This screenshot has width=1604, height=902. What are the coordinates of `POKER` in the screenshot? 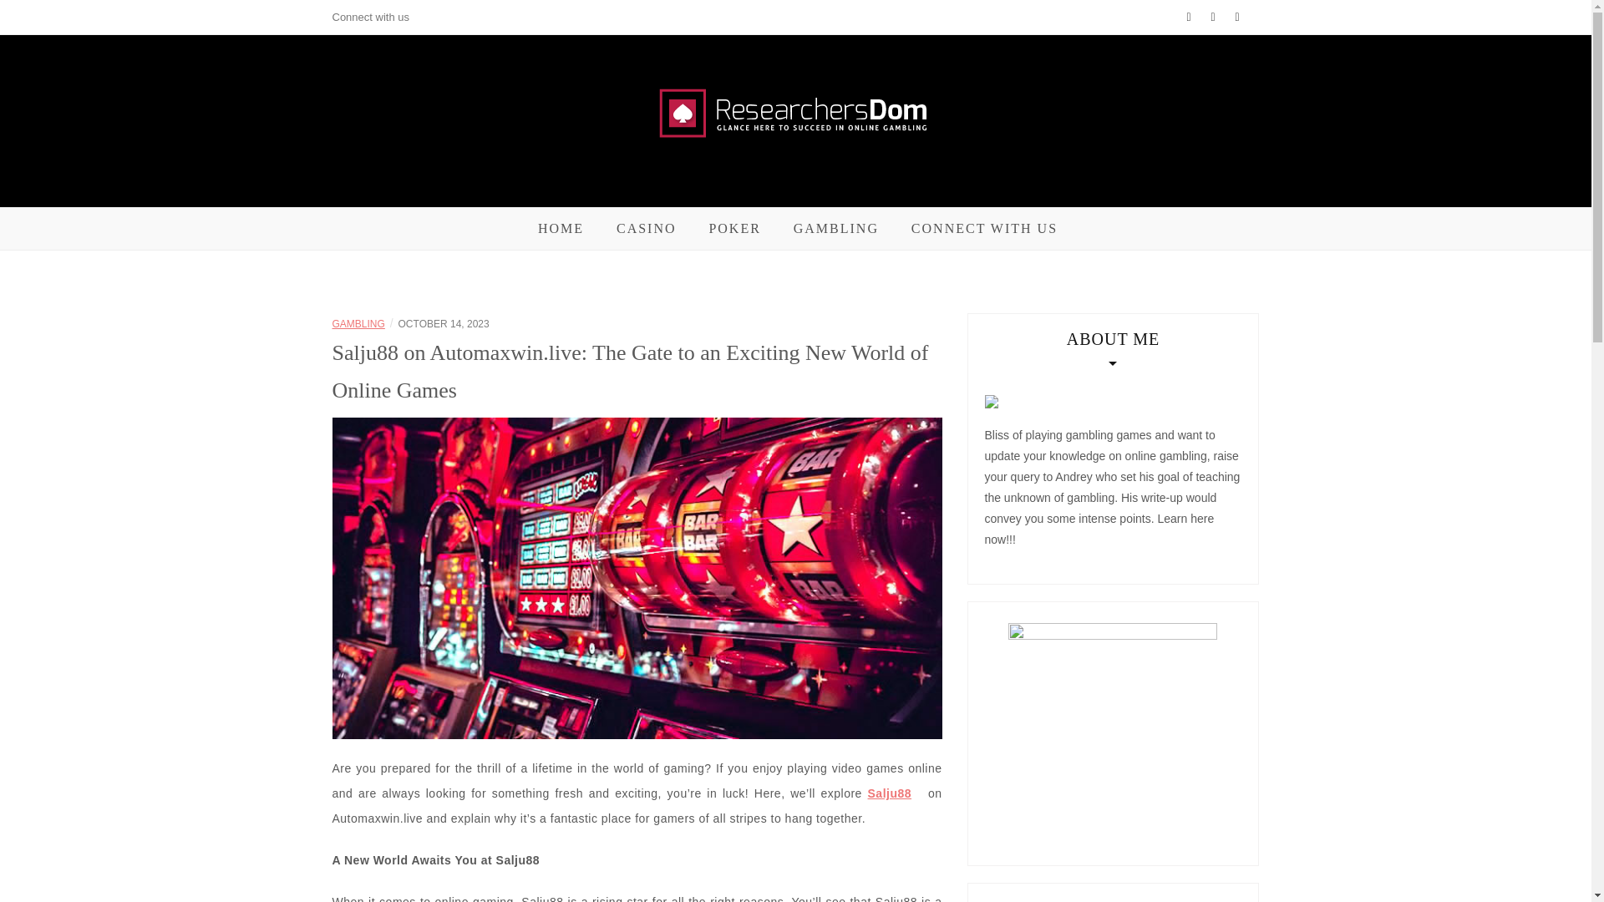 It's located at (734, 229).